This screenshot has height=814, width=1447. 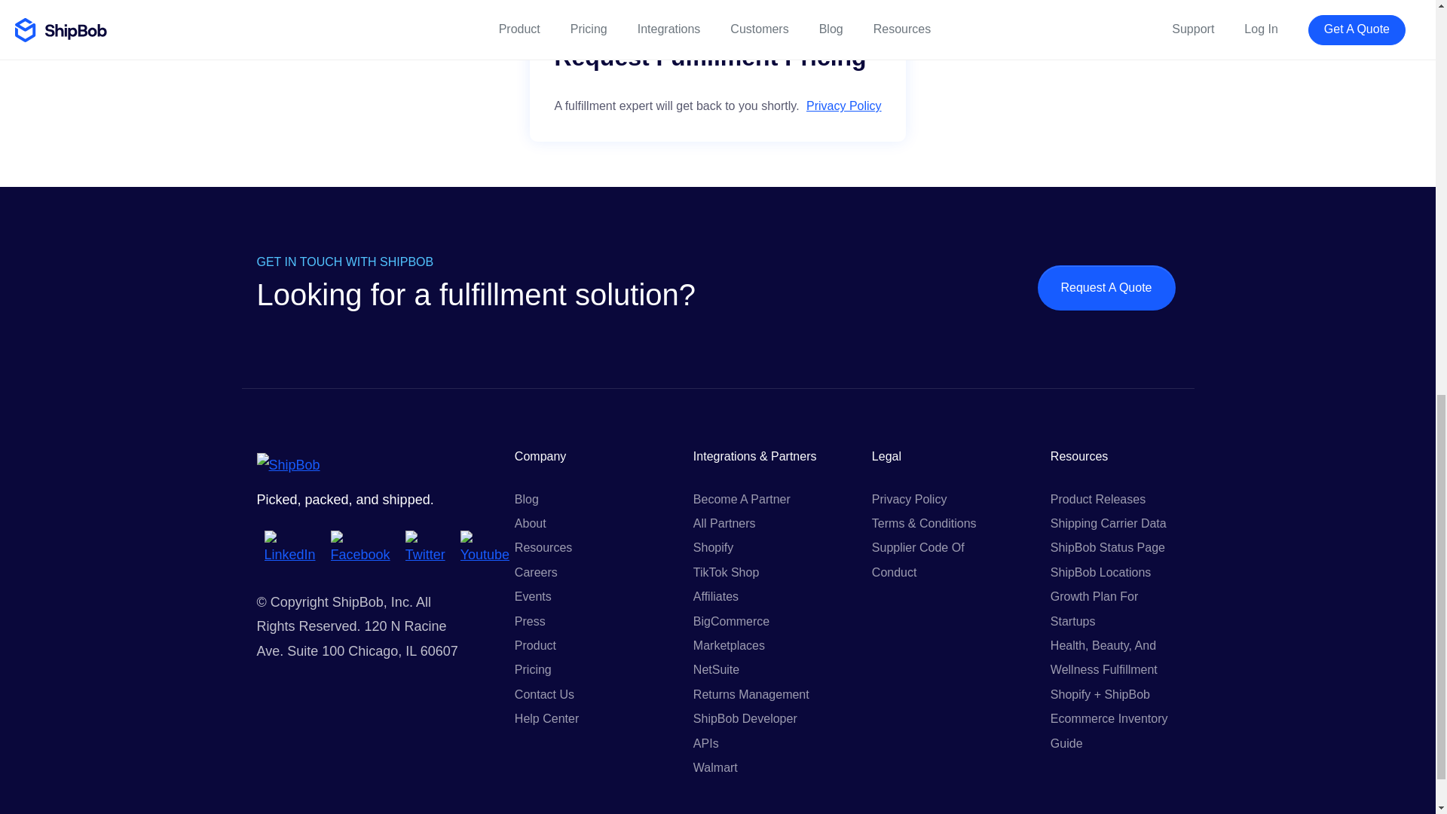 I want to click on Privacy Policy, so click(x=843, y=106).